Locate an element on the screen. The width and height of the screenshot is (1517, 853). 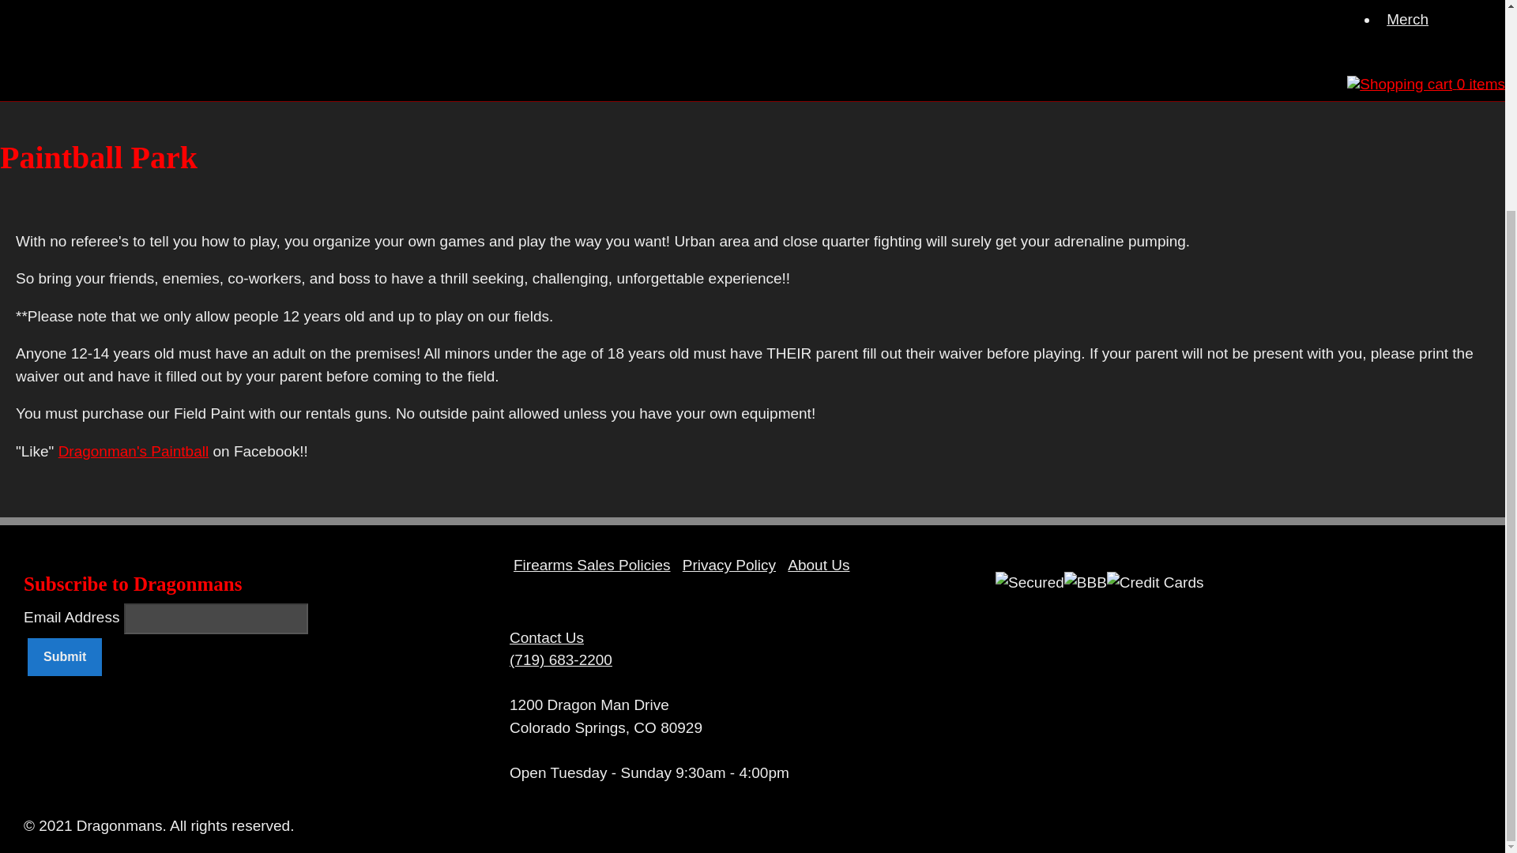
Dragonman's Paintball is located at coordinates (134, 451).